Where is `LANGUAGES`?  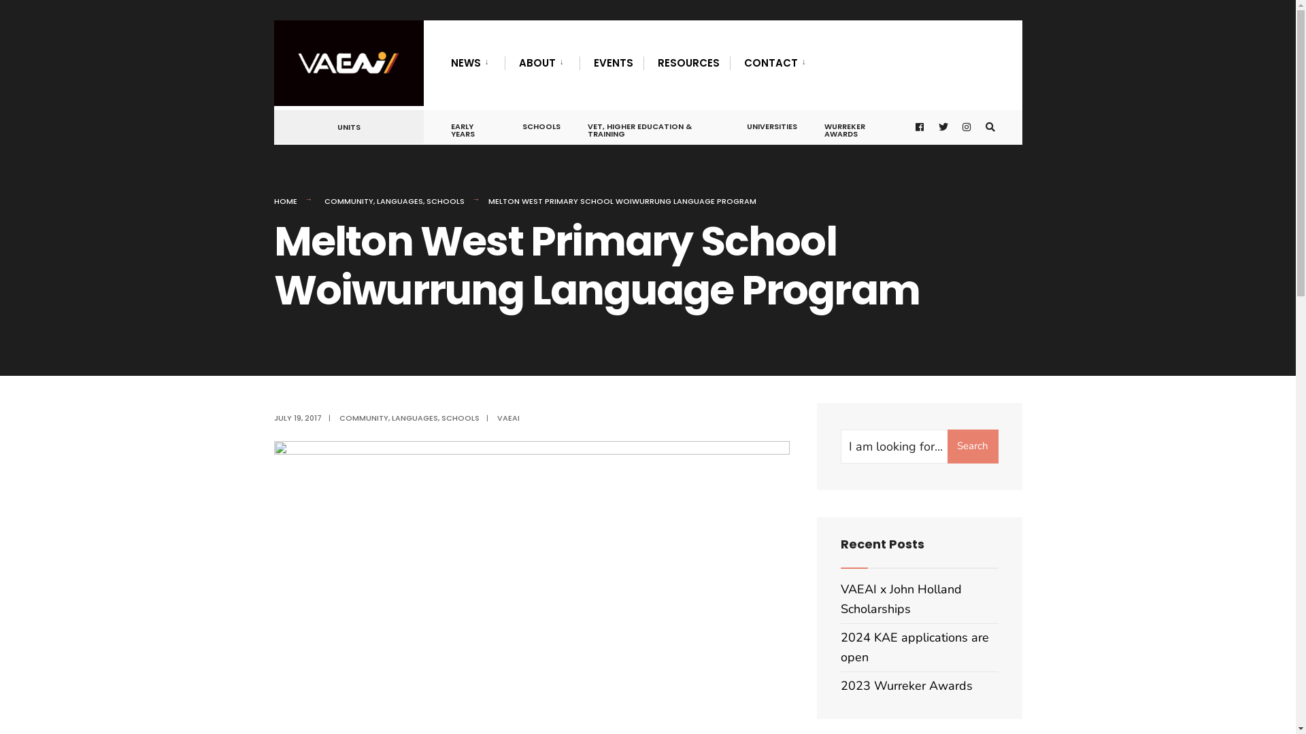
LANGUAGES is located at coordinates (415, 418).